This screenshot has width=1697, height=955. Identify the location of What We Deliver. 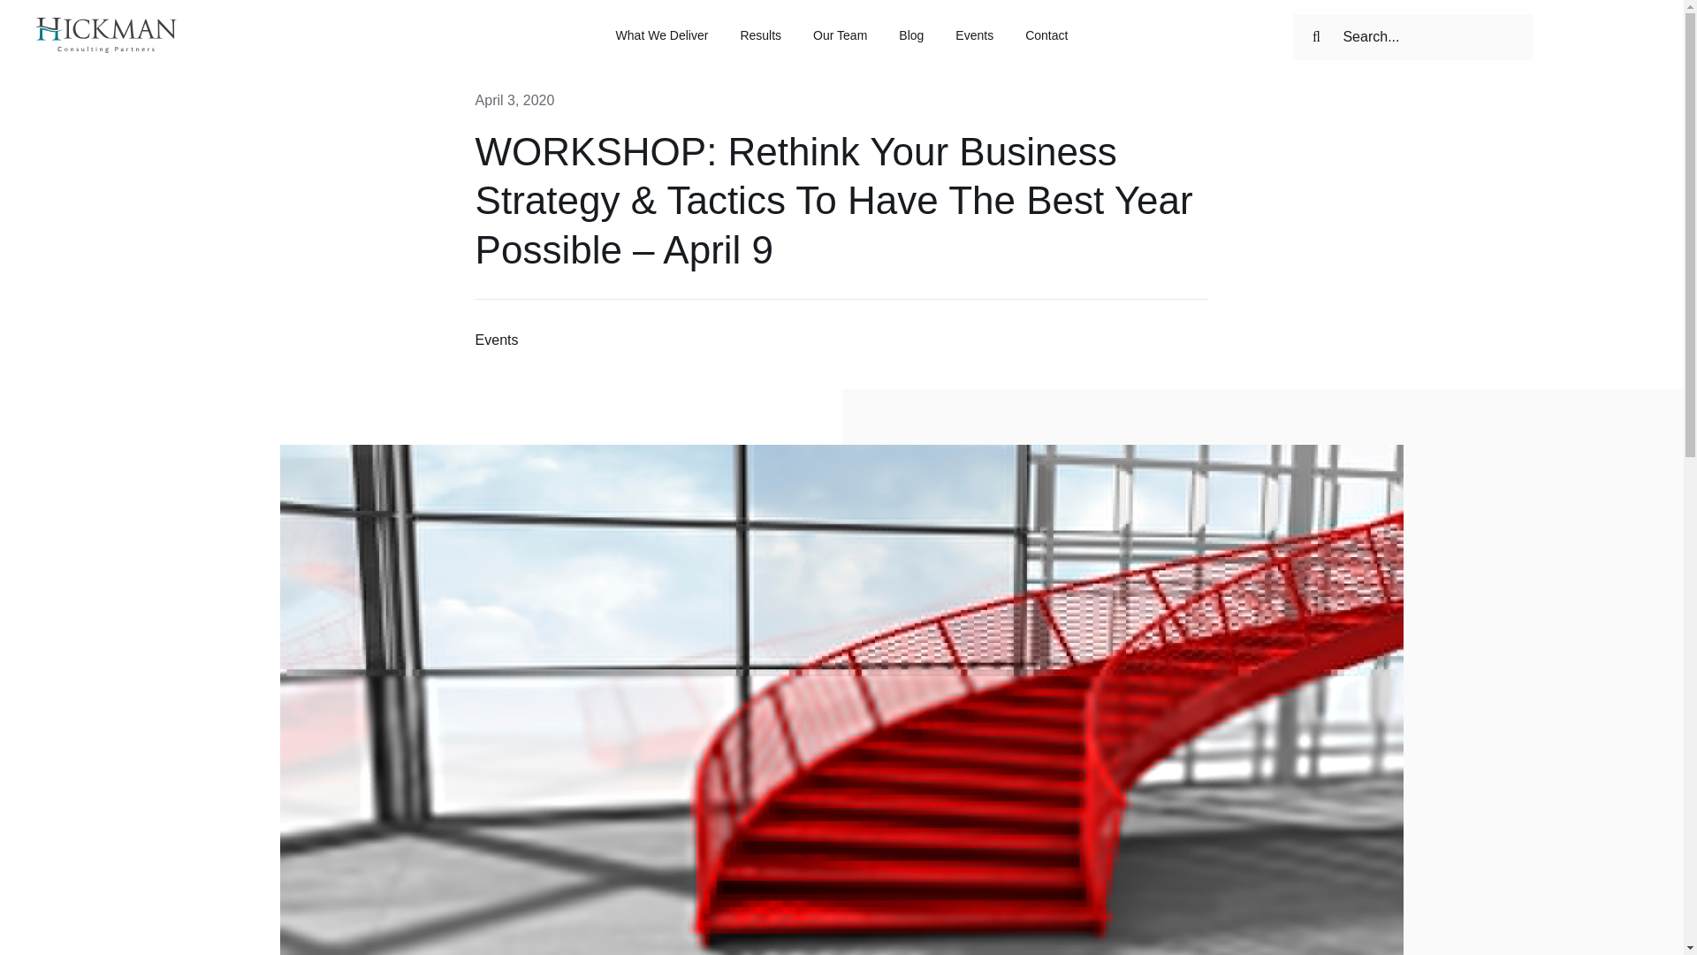
(662, 37).